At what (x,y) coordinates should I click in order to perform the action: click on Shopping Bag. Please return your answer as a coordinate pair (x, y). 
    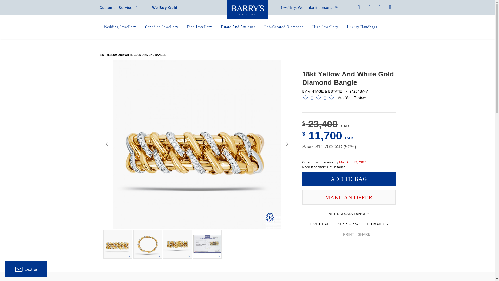
    Looking at the image, I should click on (390, 7).